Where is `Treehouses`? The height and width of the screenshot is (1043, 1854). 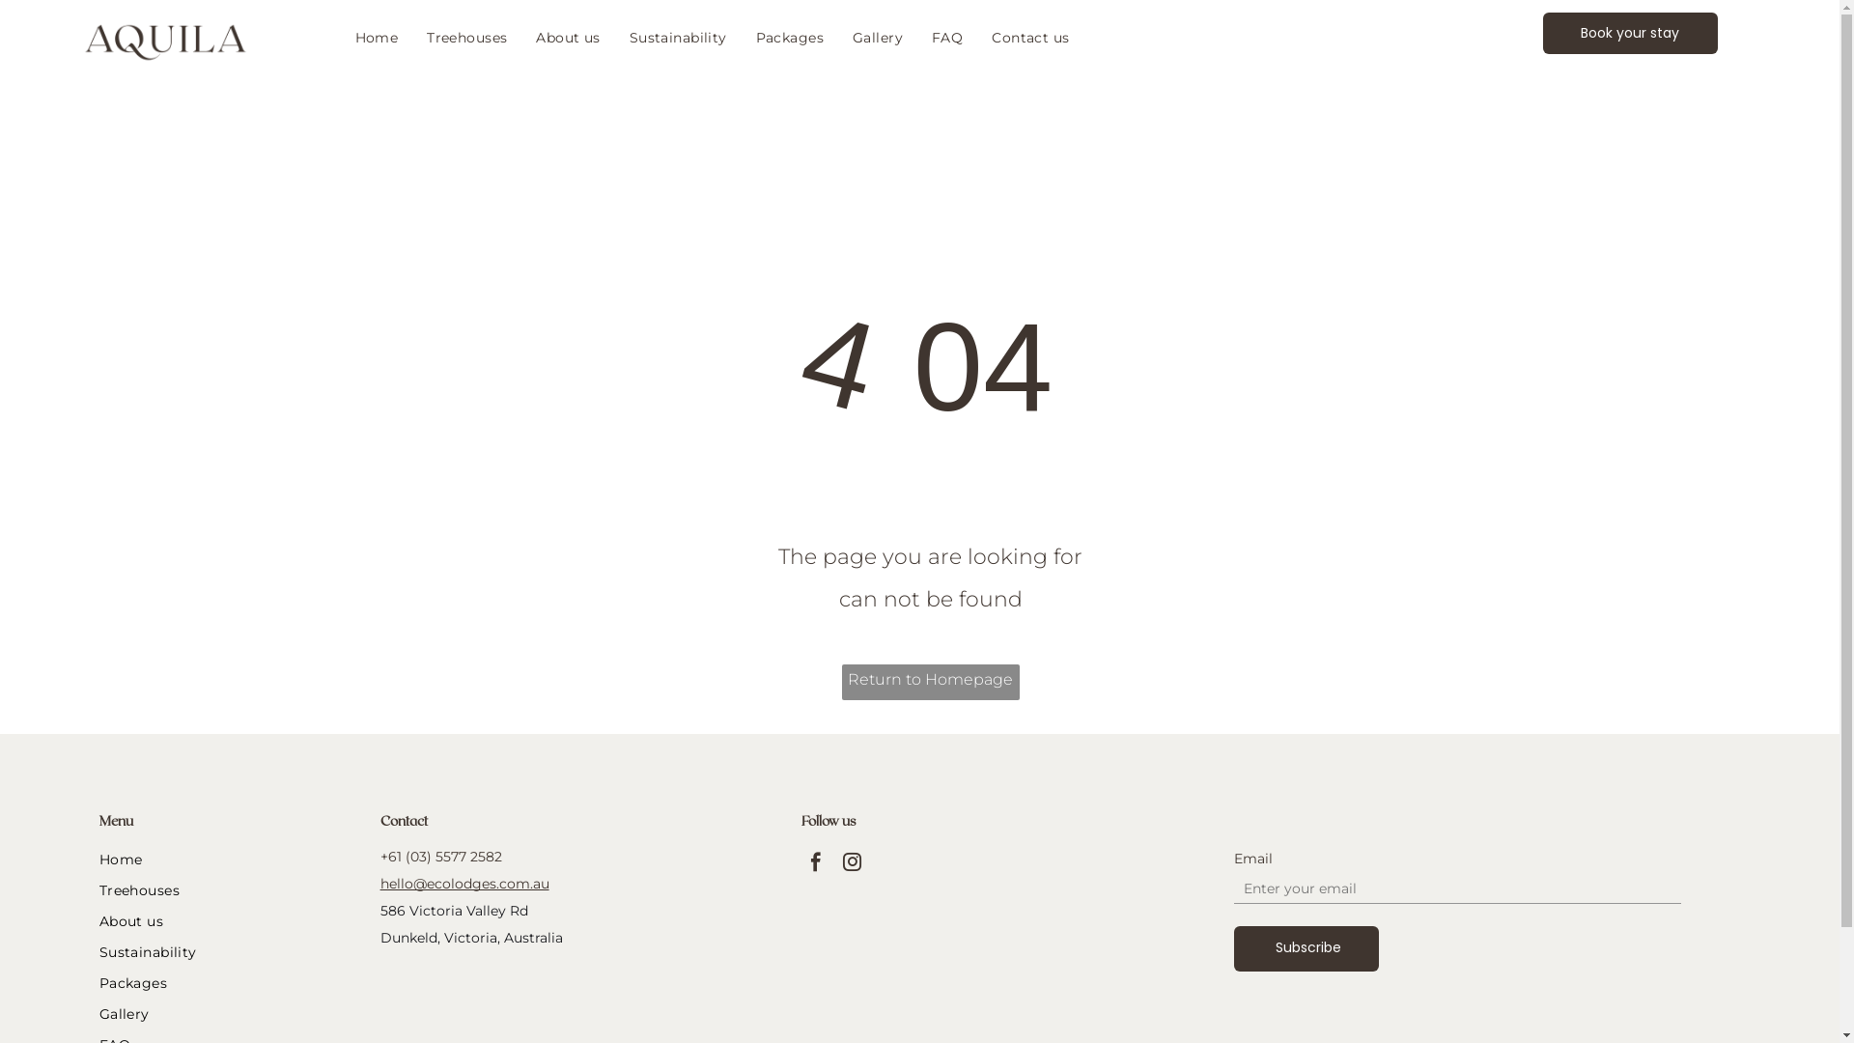
Treehouses is located at coordinates (467, 38).